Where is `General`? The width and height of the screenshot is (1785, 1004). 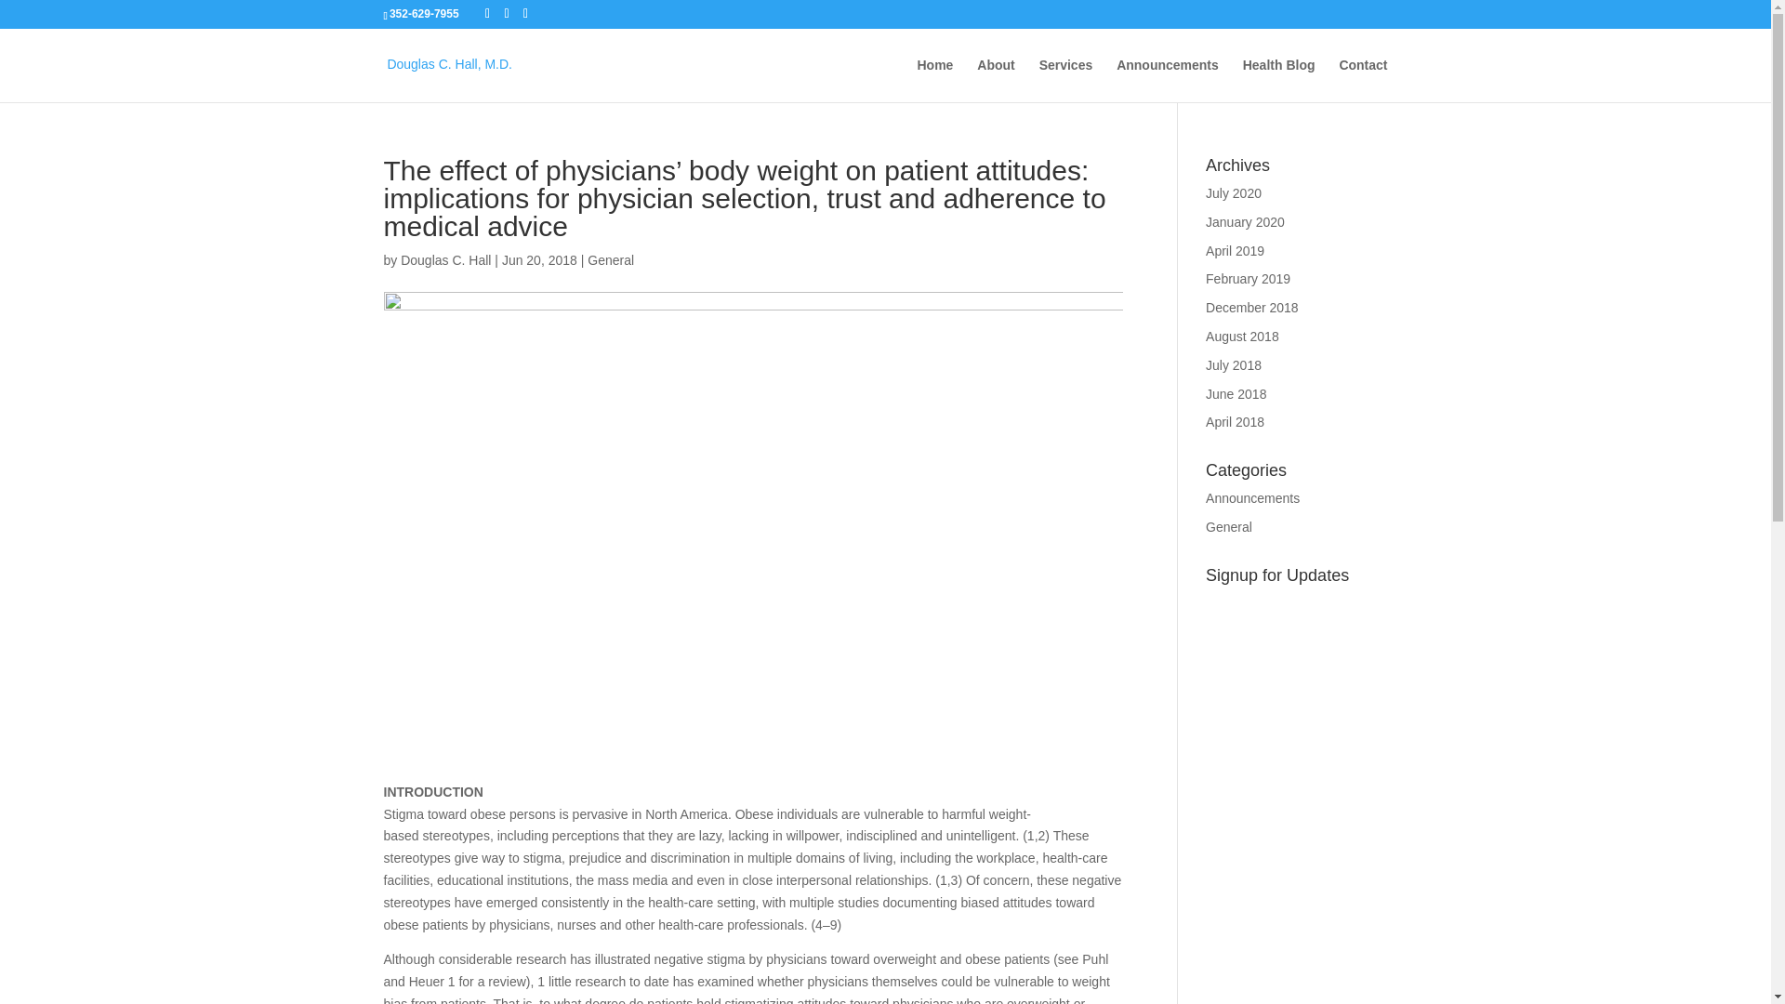 General is located at coordinates (1229, 526).